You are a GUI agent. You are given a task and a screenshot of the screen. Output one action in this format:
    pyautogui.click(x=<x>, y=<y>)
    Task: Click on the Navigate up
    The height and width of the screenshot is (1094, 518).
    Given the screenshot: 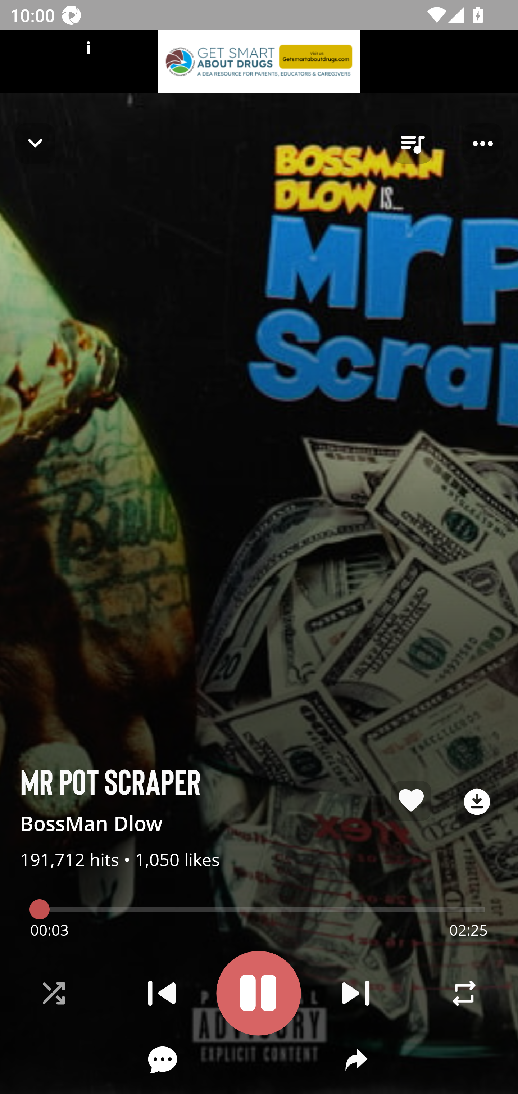 What is the action you would take?
    pyautogui.click(x=35, y=143)
    